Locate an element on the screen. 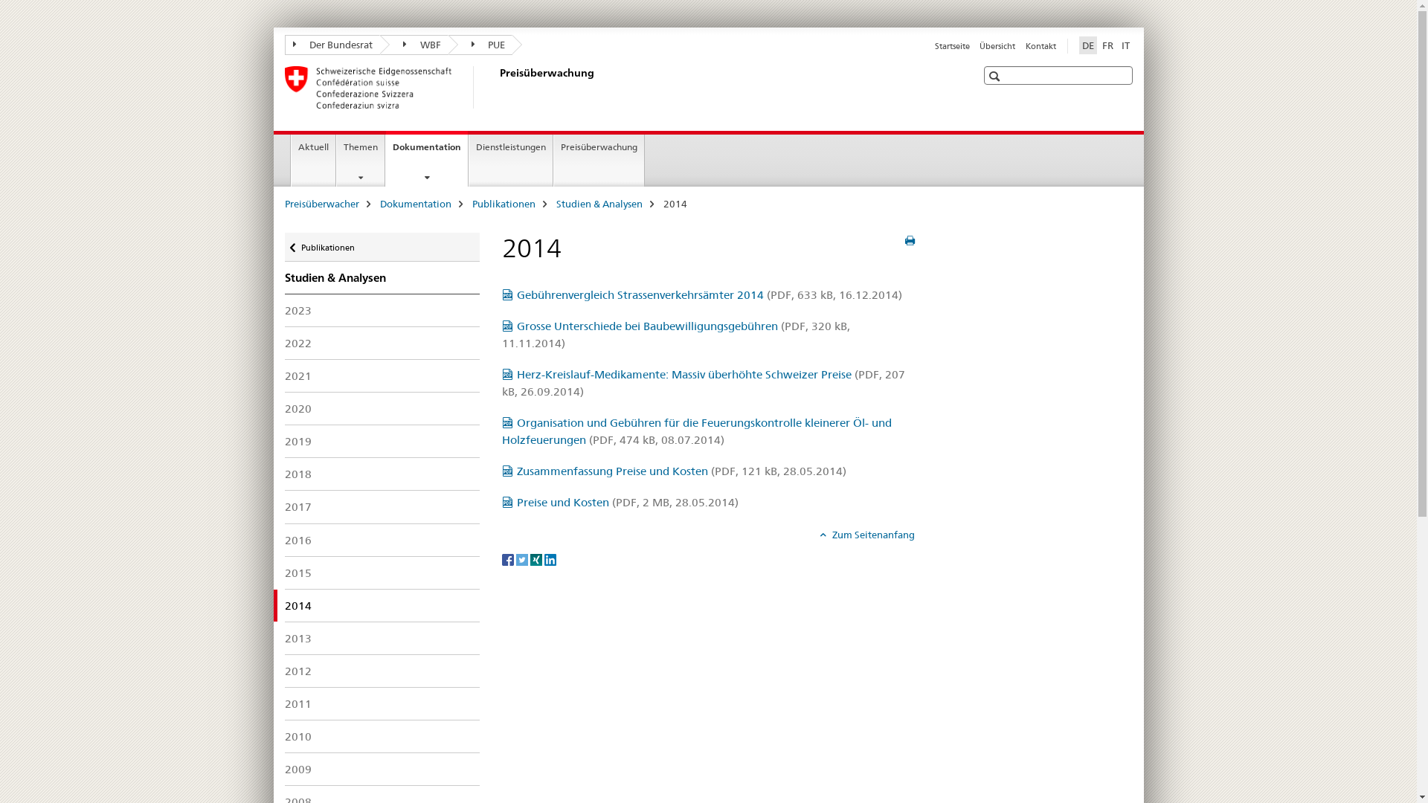 The image size is (1428, 803). 2018 is located at coordinates (382, 474).